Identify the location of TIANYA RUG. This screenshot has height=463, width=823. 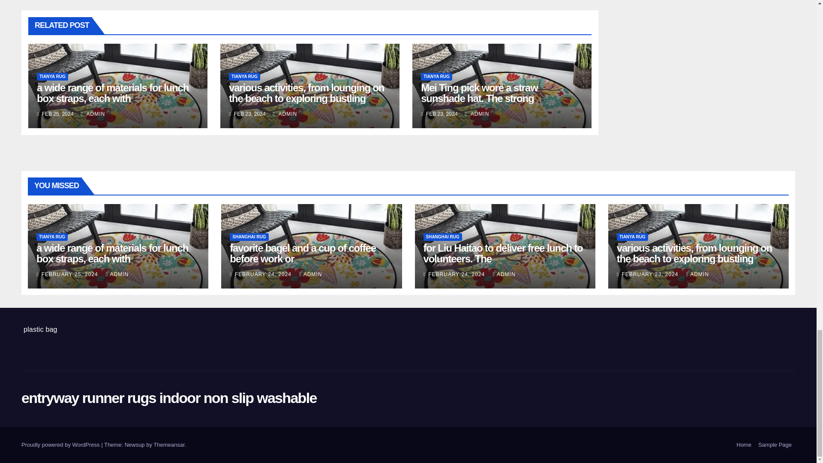
(244, 76).